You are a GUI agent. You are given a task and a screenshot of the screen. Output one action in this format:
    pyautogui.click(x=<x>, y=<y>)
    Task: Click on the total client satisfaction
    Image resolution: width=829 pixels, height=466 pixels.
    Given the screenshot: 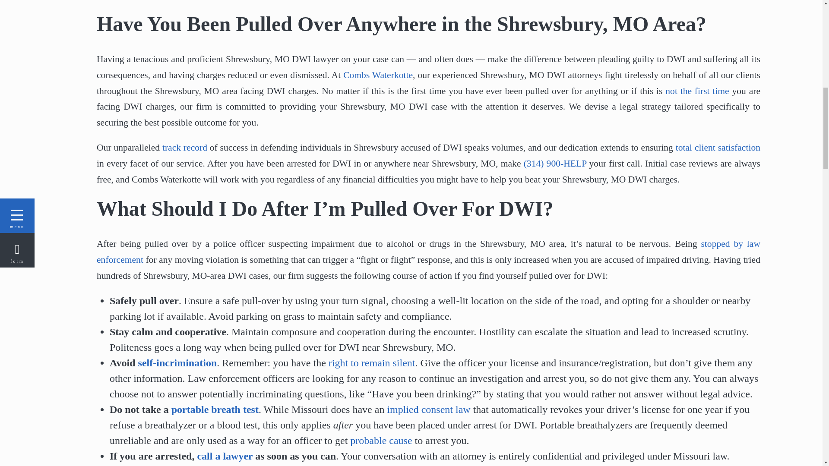 What is the action you would take?
    pyautogui.click(x=718, y=148)
    